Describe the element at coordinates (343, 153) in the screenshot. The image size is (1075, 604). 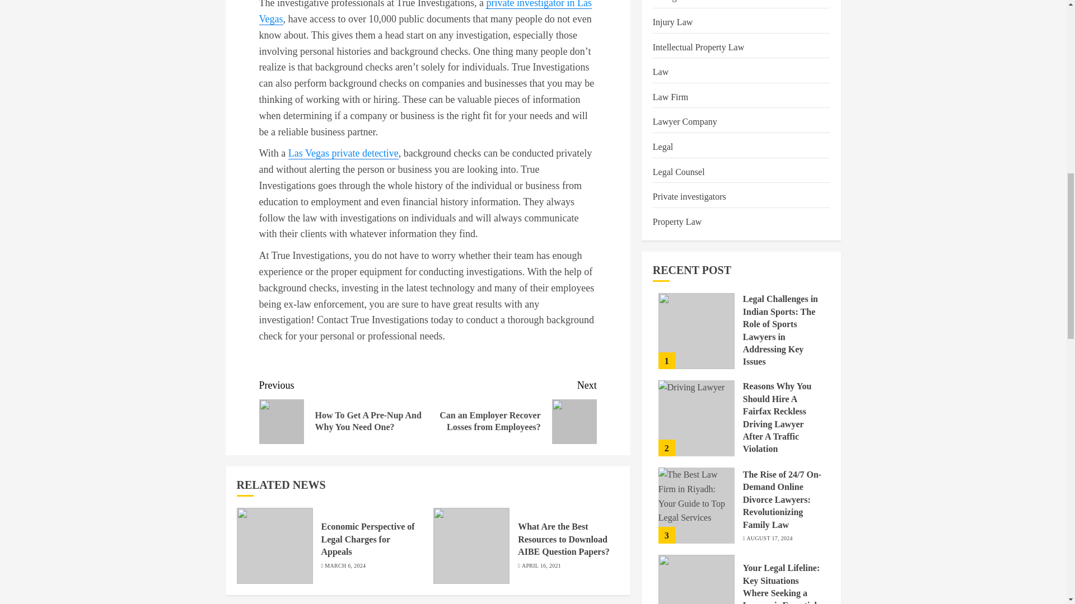
I see `Las Vegas private detective` at that location.